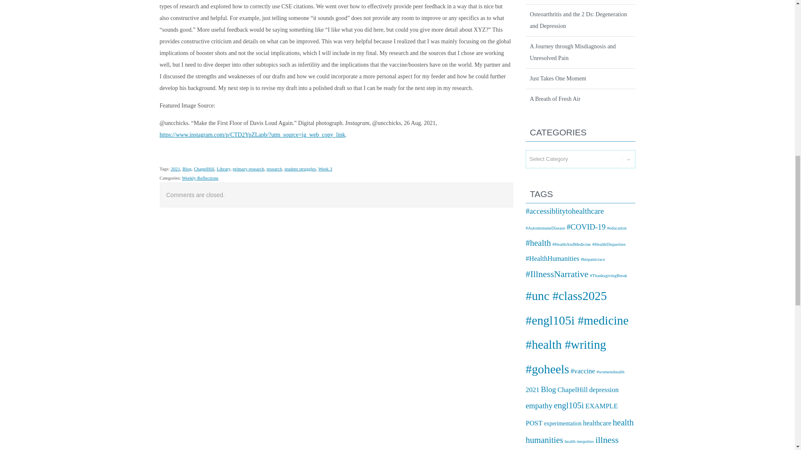  Describe the element at coordinates (223, 168) in the screenshot. I see `Library` at that location.